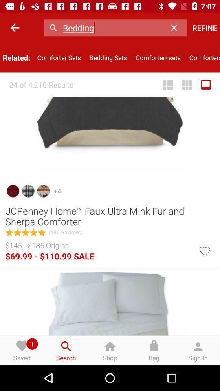  I want to click on launch item to the right of the comforter sets icon, so click(108, 58).